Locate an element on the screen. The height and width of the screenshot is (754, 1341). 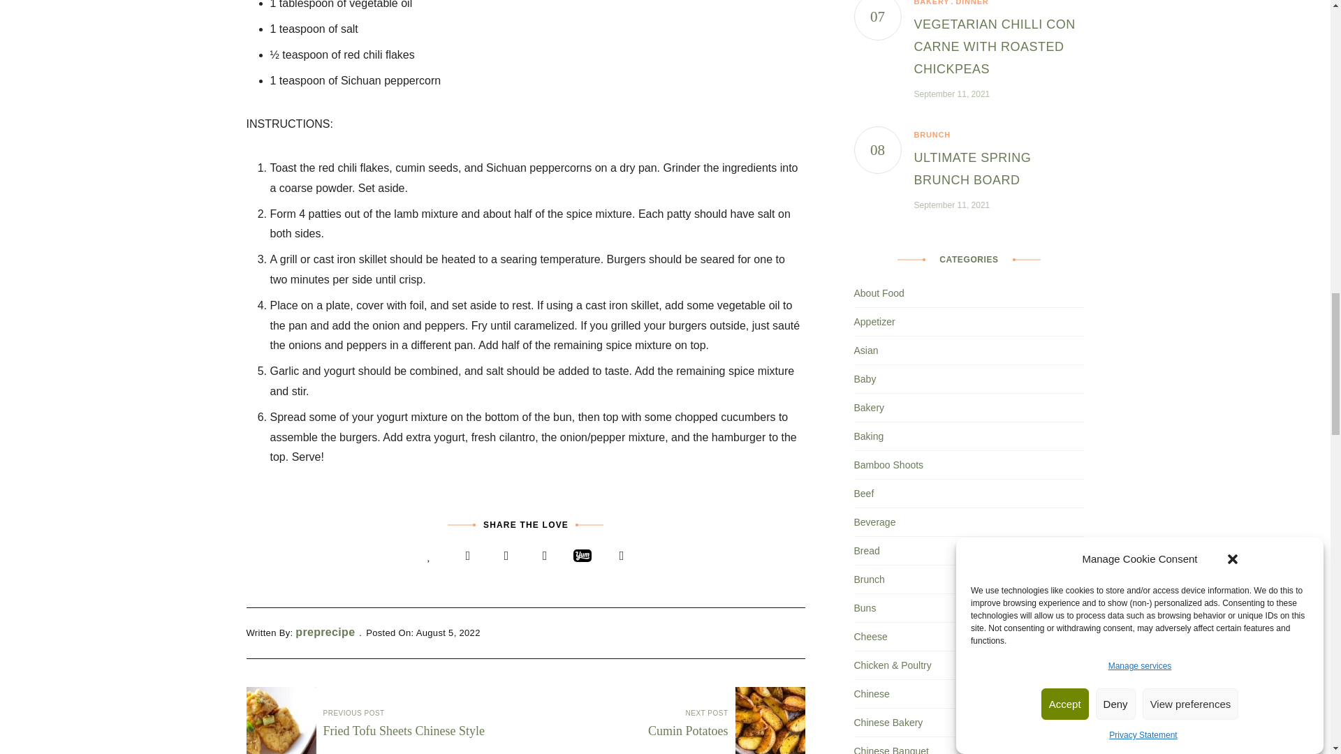
Yummly is located at coordinates (582, 555).